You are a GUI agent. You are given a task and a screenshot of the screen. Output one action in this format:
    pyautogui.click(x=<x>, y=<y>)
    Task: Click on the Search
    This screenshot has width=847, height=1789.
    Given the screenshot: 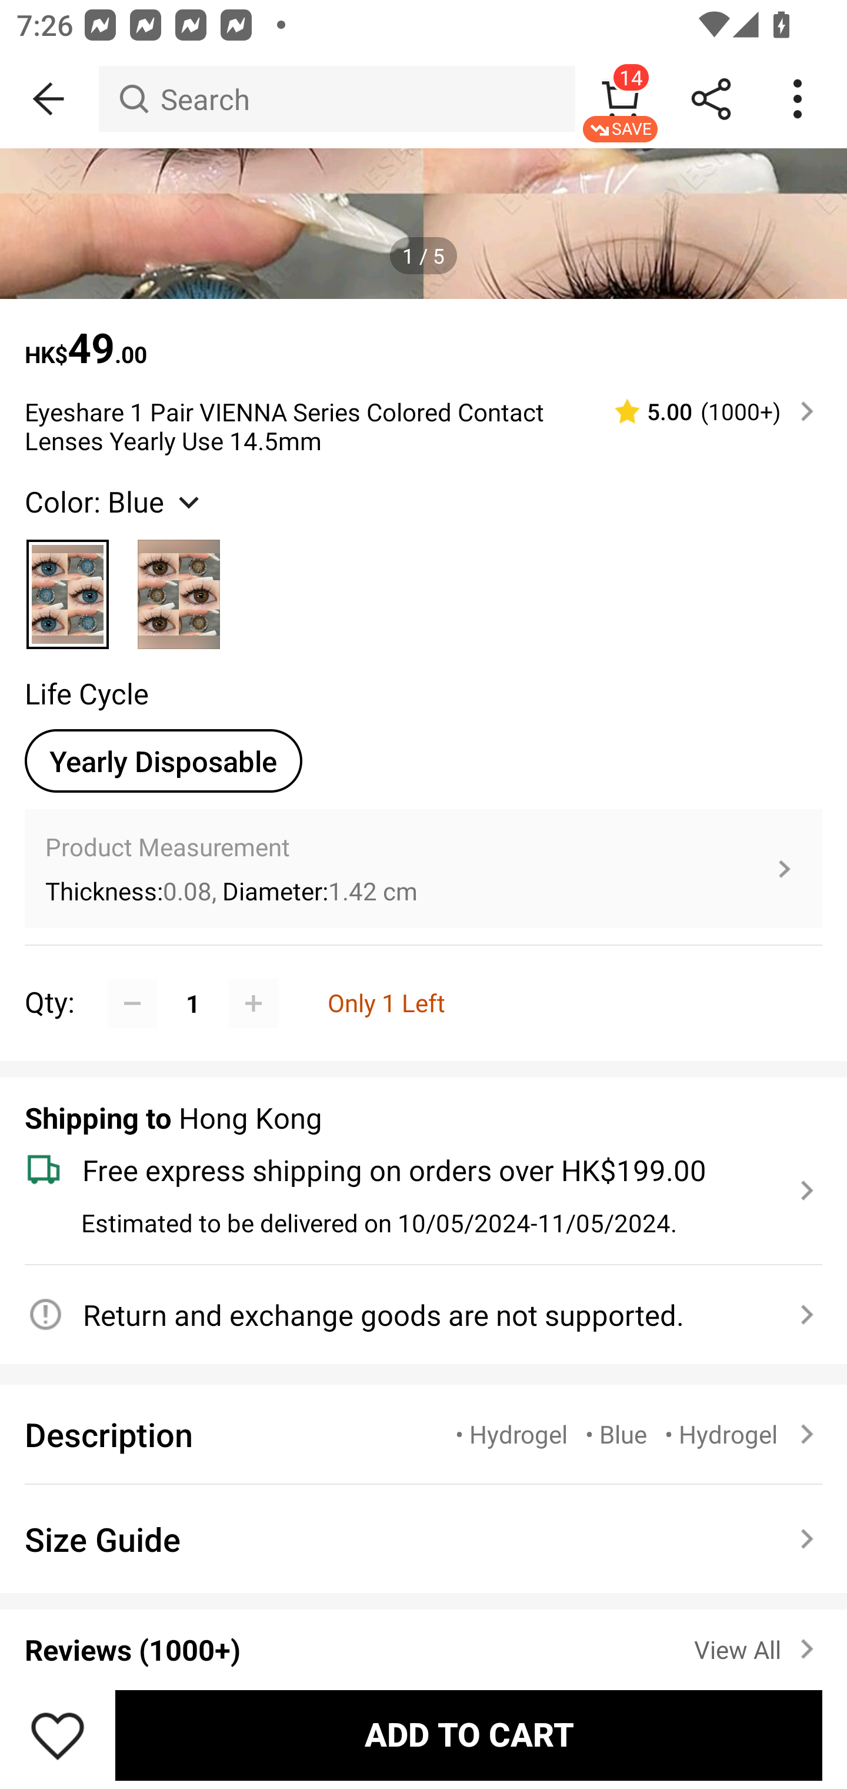 What is the action you would take?
    pyautogui.click(x=336, y=99)
    